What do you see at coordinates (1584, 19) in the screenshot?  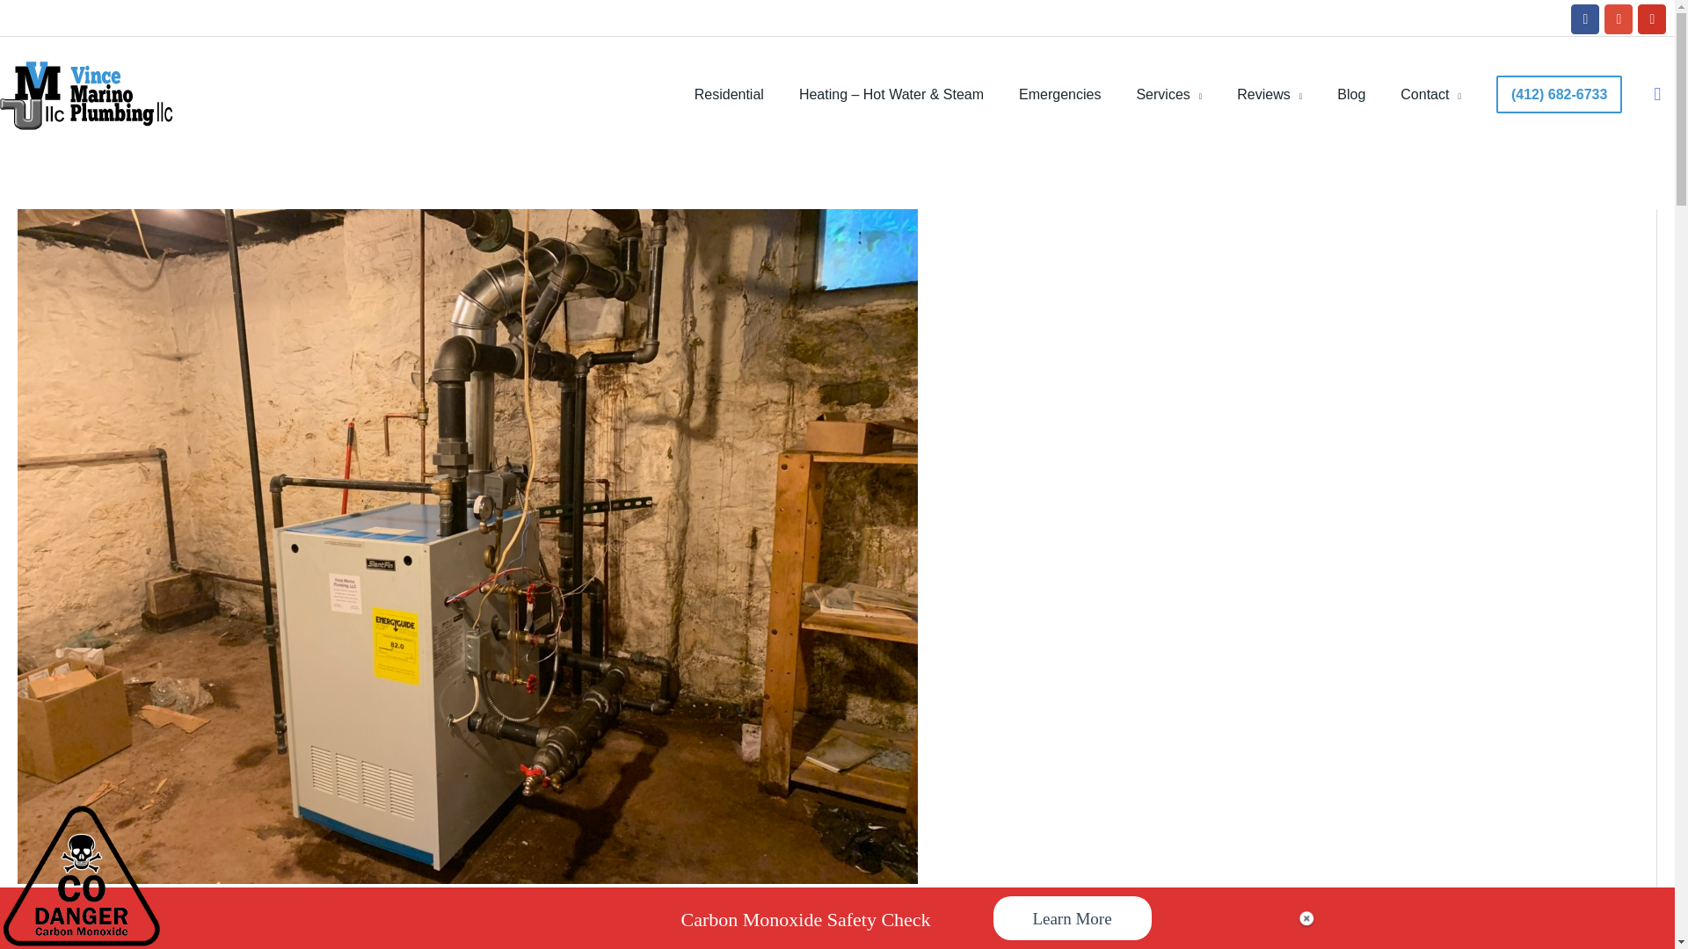 I see `Vince Marino Plumbing, LLC on Facebook` at bounding box center [1584, 19].